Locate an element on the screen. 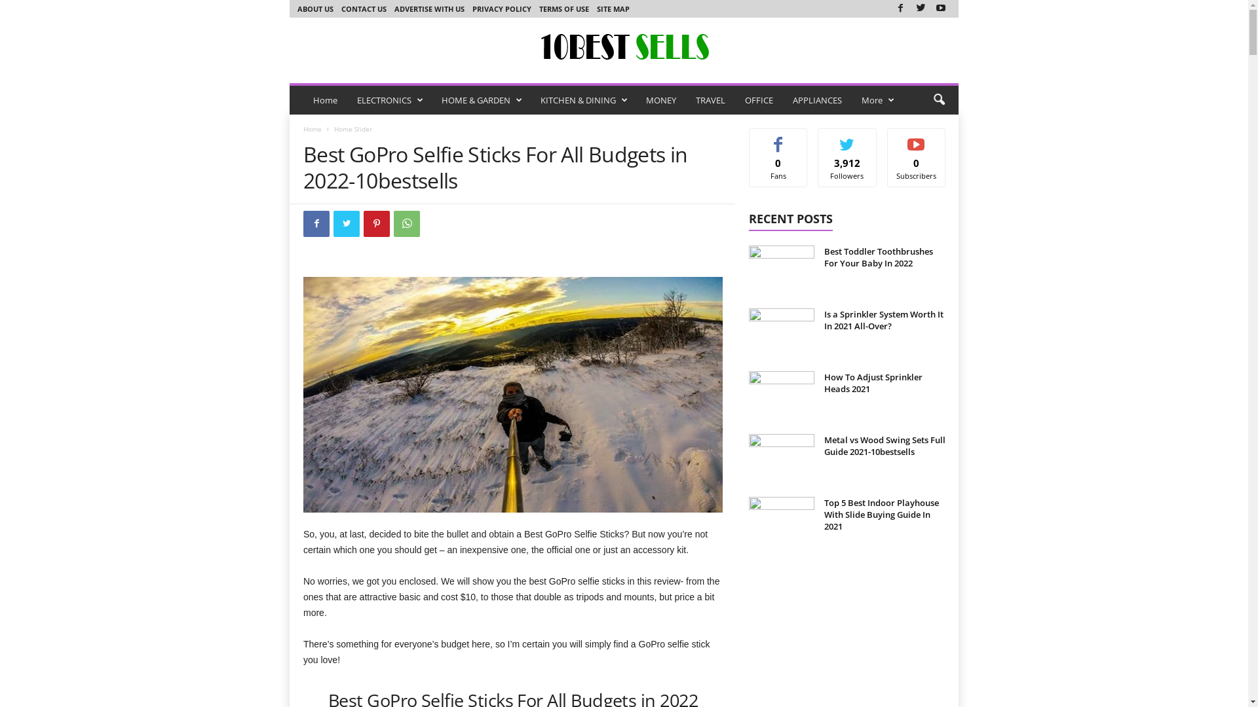 The image size is (1258, 707). Top 5 Best Indoor Playhouse With Slide Buying Guide In 2021 is located at coordinates (782, 521).